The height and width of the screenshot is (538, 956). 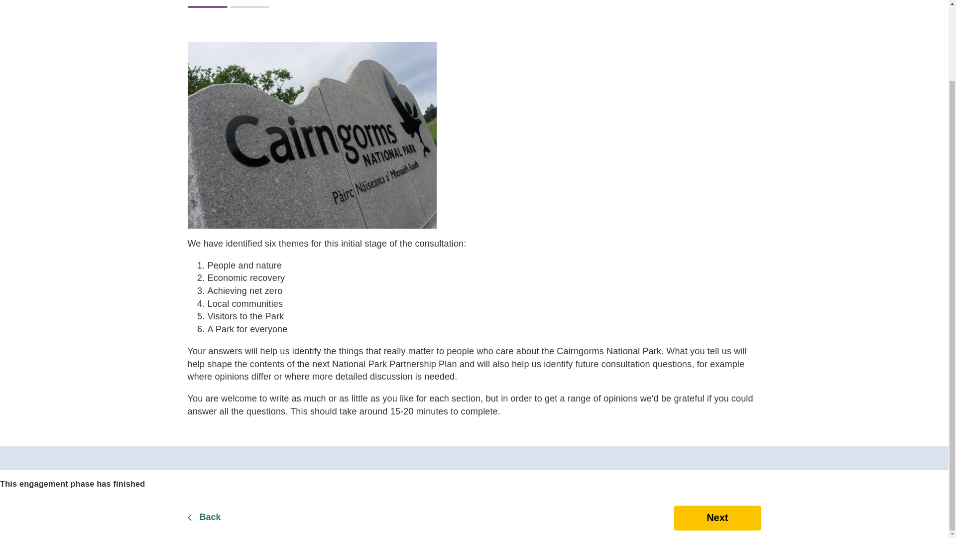 What do you see at coordinates (229, 518) in the screenshot?
I see `Back` at bounding box center [229, 518].